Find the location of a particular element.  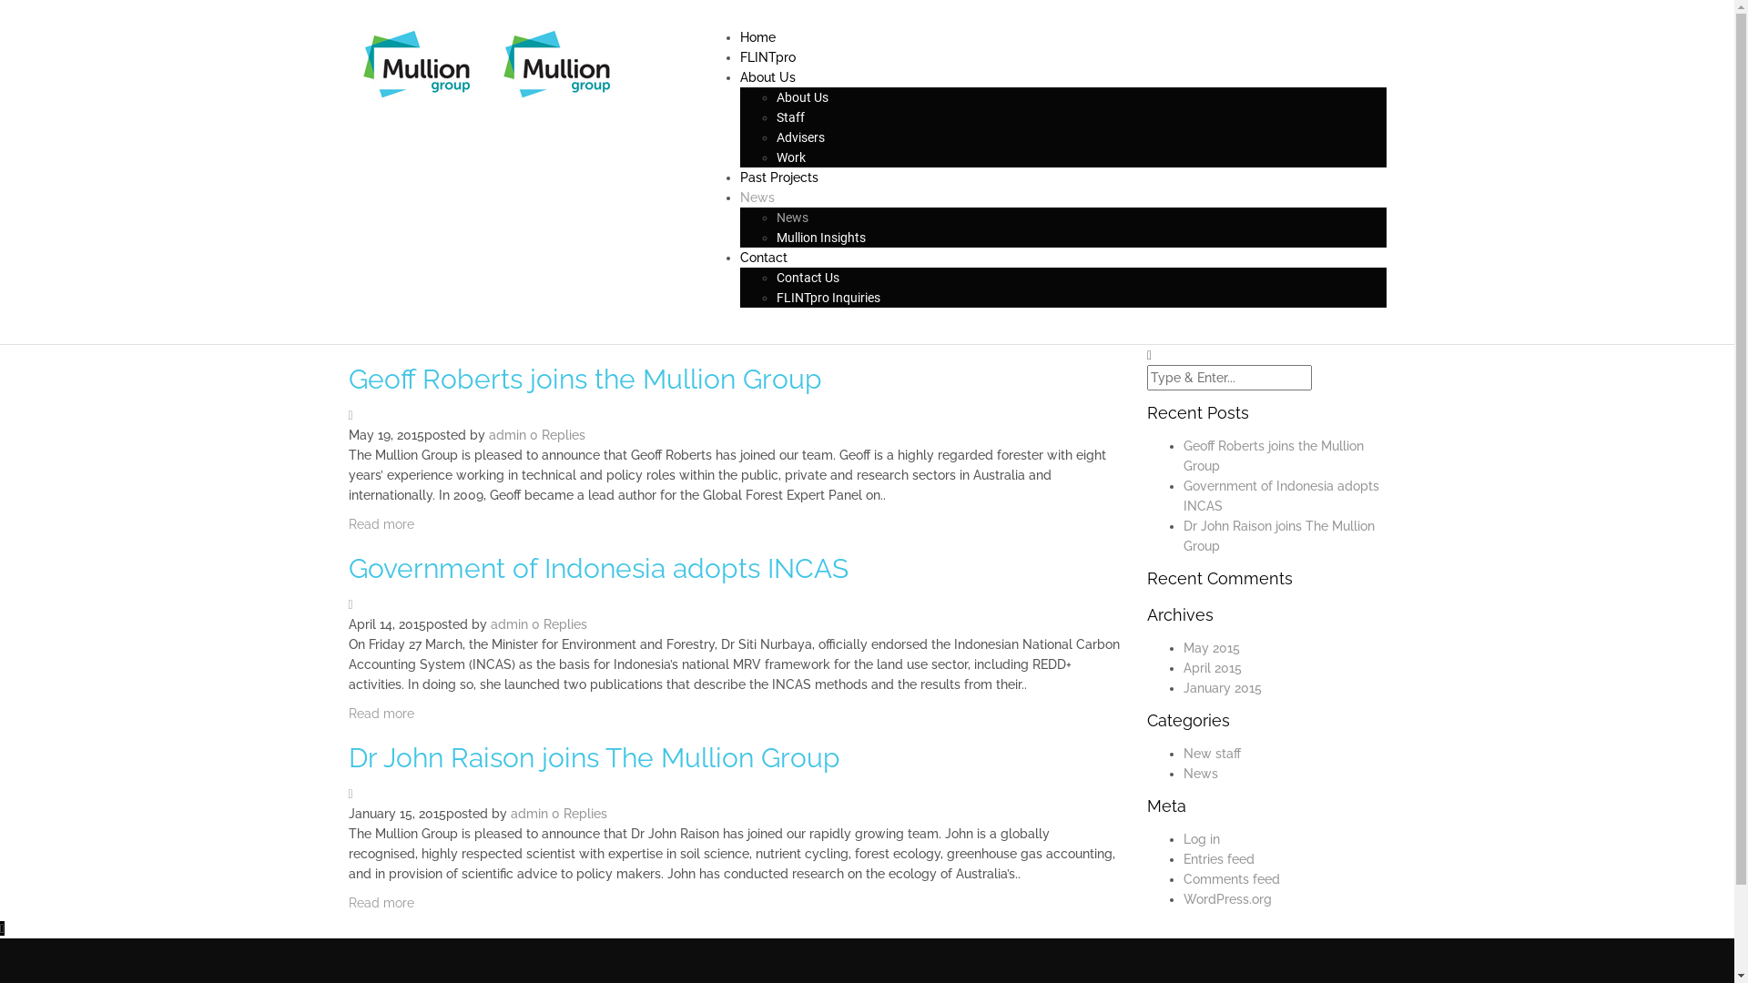

Past Projects is located at coordinates (778, 177).